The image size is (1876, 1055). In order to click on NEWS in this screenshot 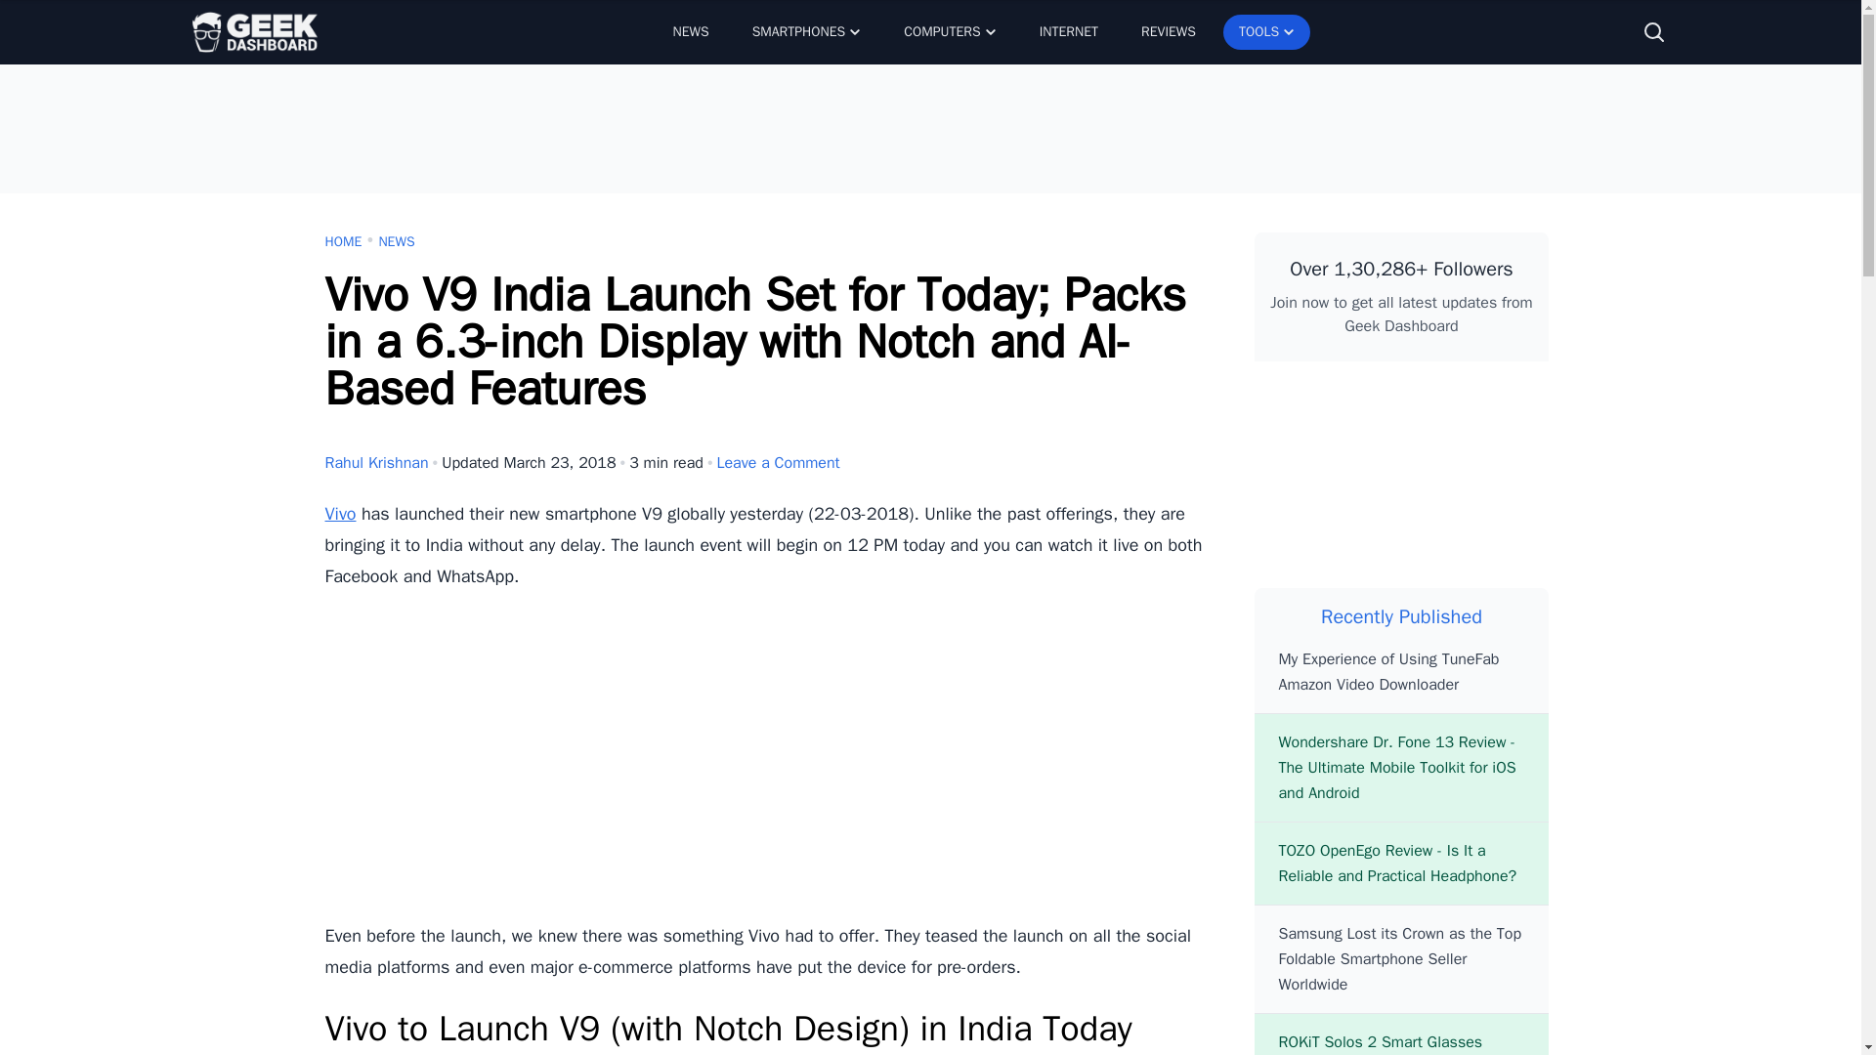, I will do `click(397, 242)`.